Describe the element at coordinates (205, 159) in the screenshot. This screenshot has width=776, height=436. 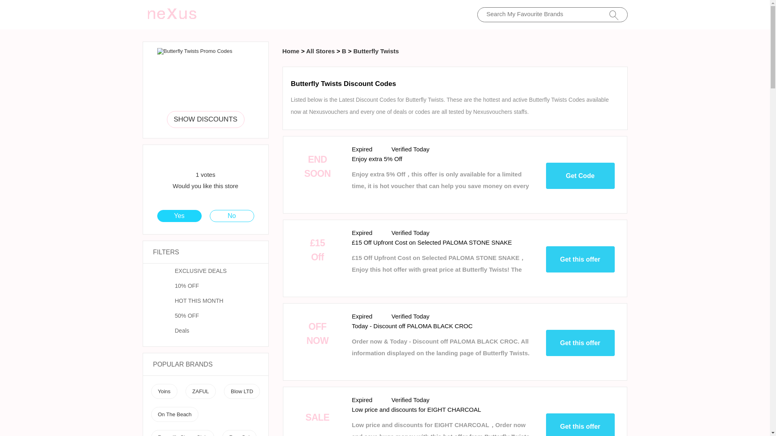
I see `5 star out of 5` at that location.